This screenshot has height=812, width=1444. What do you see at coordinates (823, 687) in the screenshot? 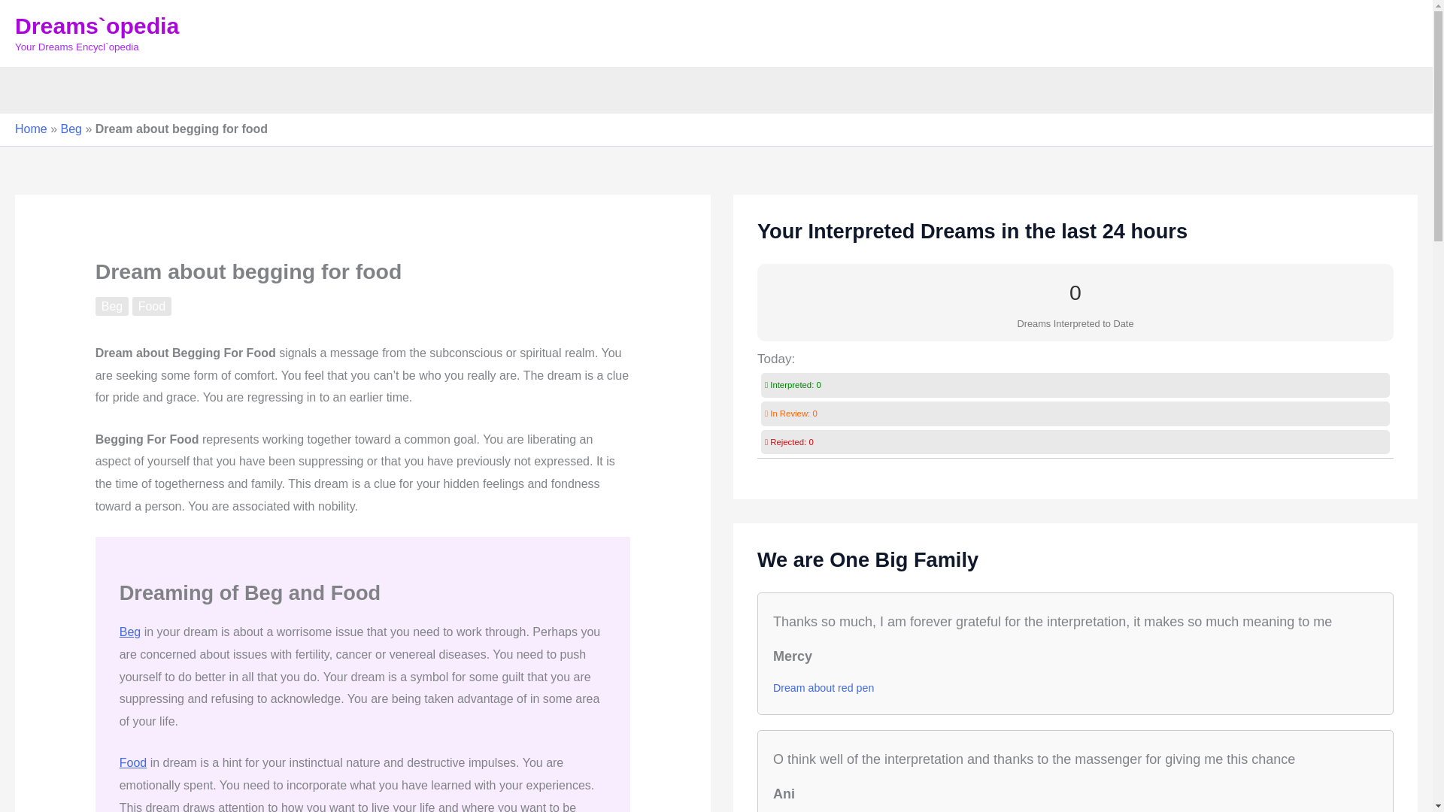
I see `Dream about red pen` at bounding box center [823, 687].